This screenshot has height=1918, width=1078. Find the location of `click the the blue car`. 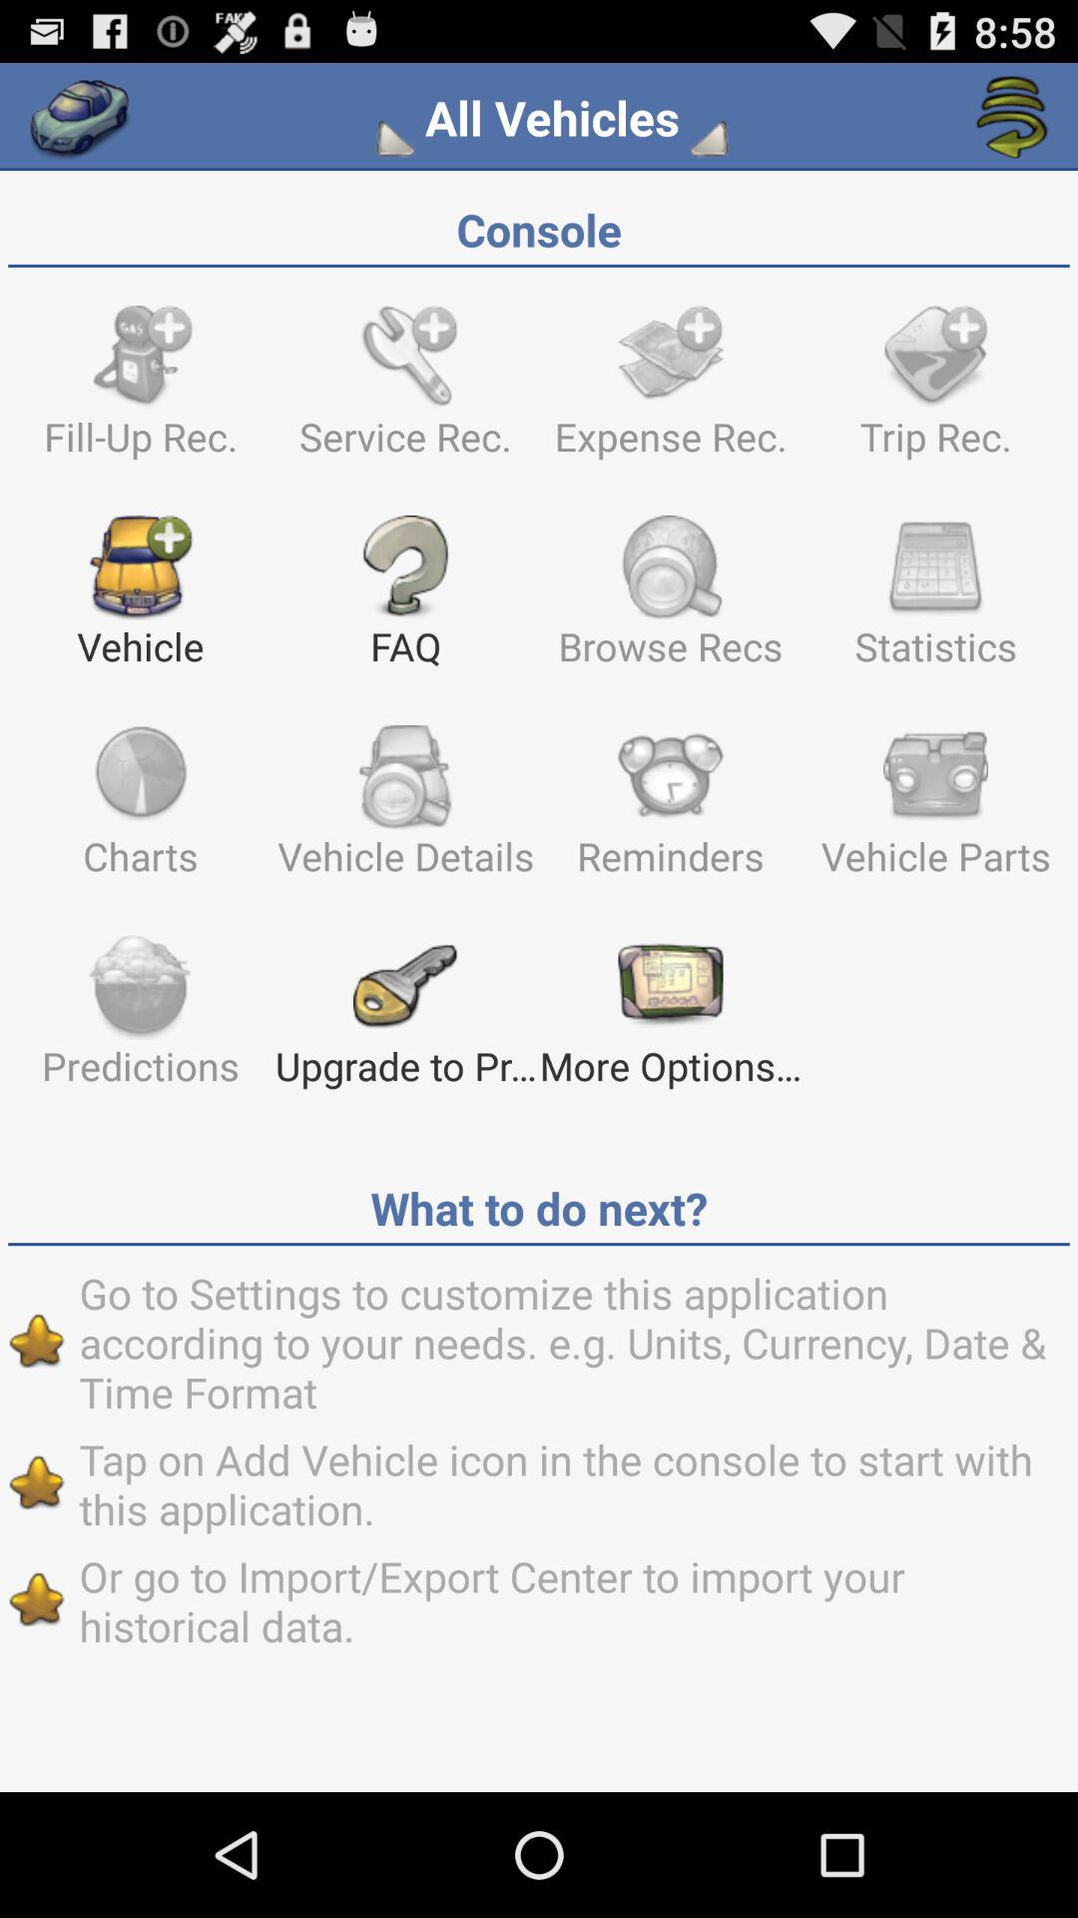

click the the blue car is located at coordinates (80, 118).